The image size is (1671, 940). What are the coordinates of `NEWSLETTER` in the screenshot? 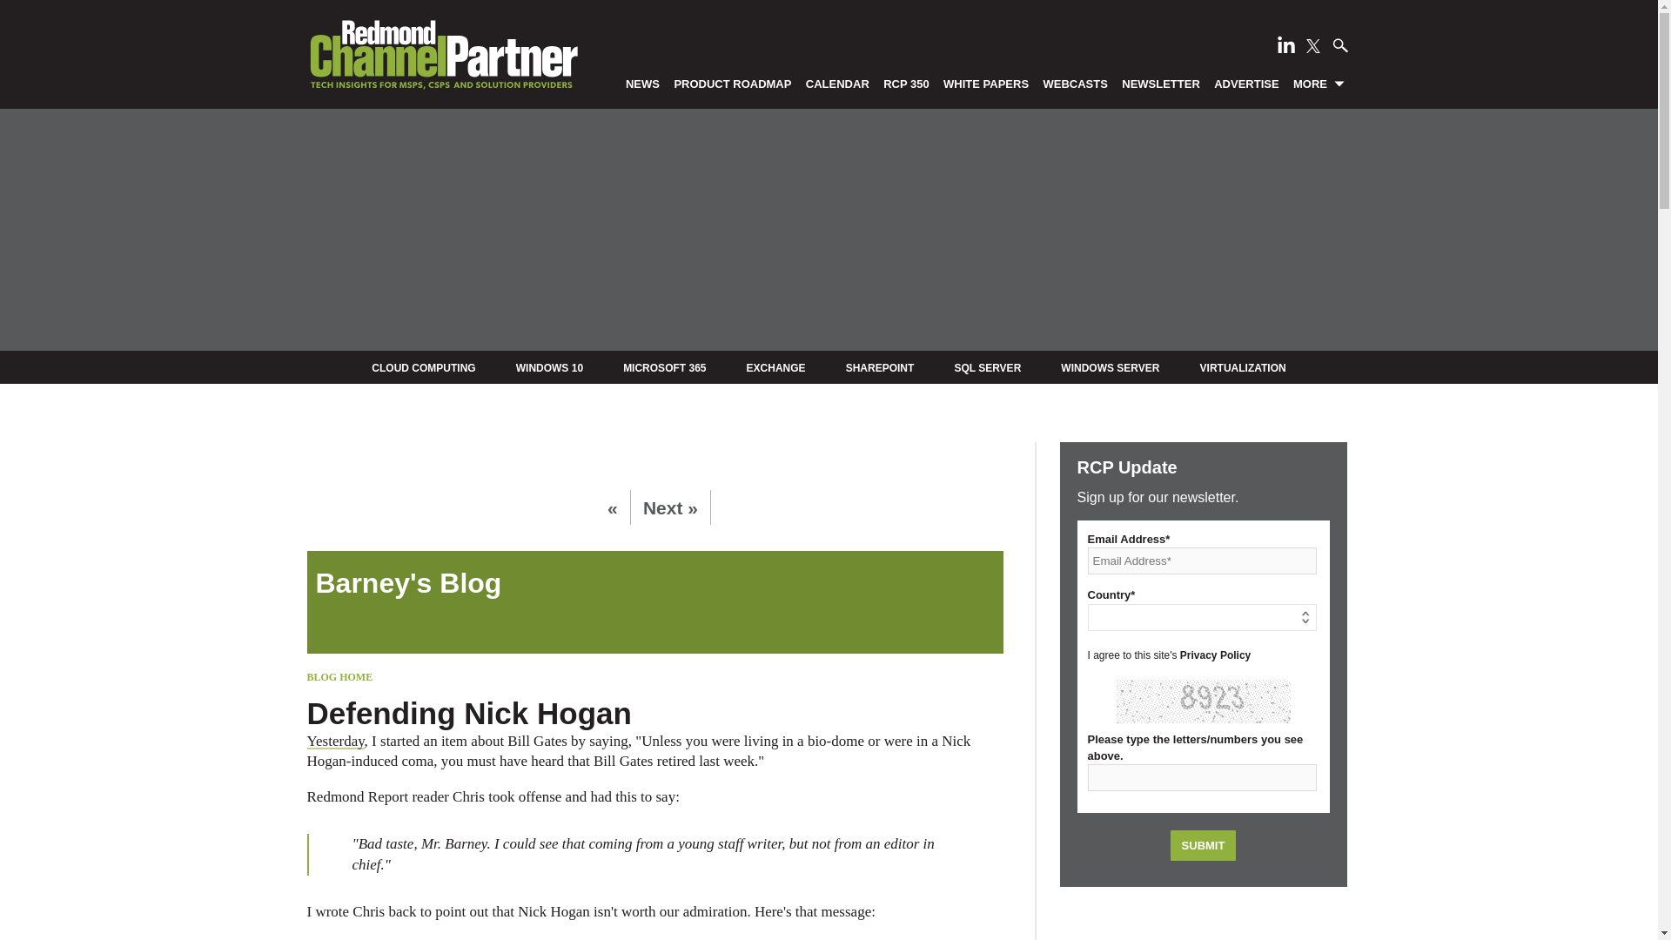 It's located at (1161, 83).